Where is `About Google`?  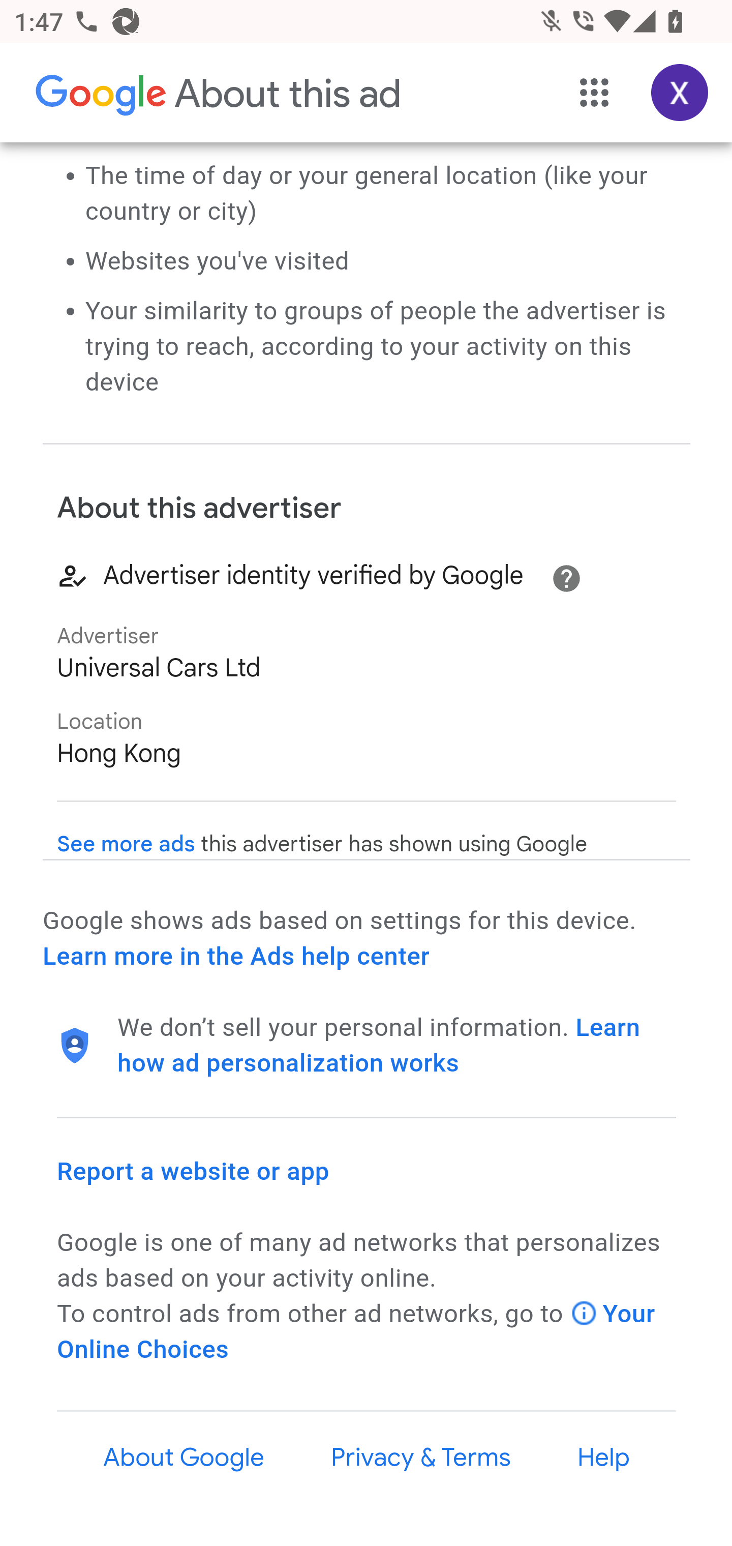
About Google is located at coordinates (184, 1459).